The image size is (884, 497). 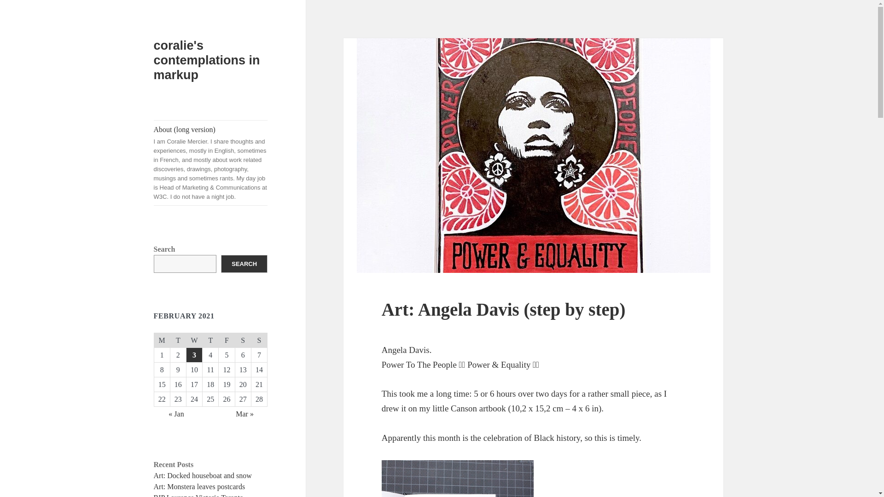 What do you see at coordinates (259, 341) in the screenshot?
I see `Sunday` at bounding box center [259, 341].